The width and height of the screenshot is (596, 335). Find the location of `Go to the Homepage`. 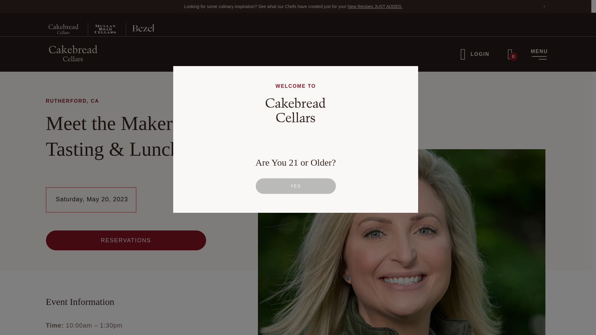

Go to the Homepage is located at coordinates (73, 53).